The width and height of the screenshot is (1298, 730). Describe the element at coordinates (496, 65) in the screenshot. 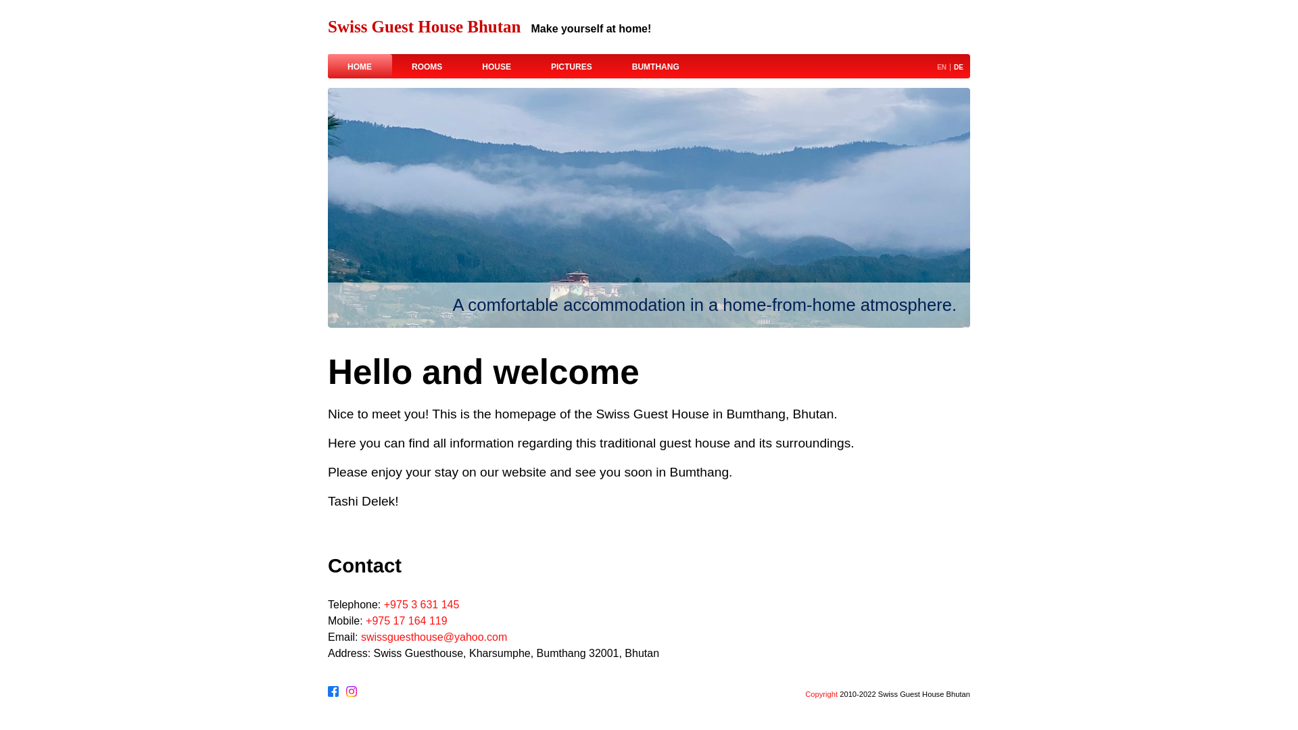

I see `HOUSE` at that location.